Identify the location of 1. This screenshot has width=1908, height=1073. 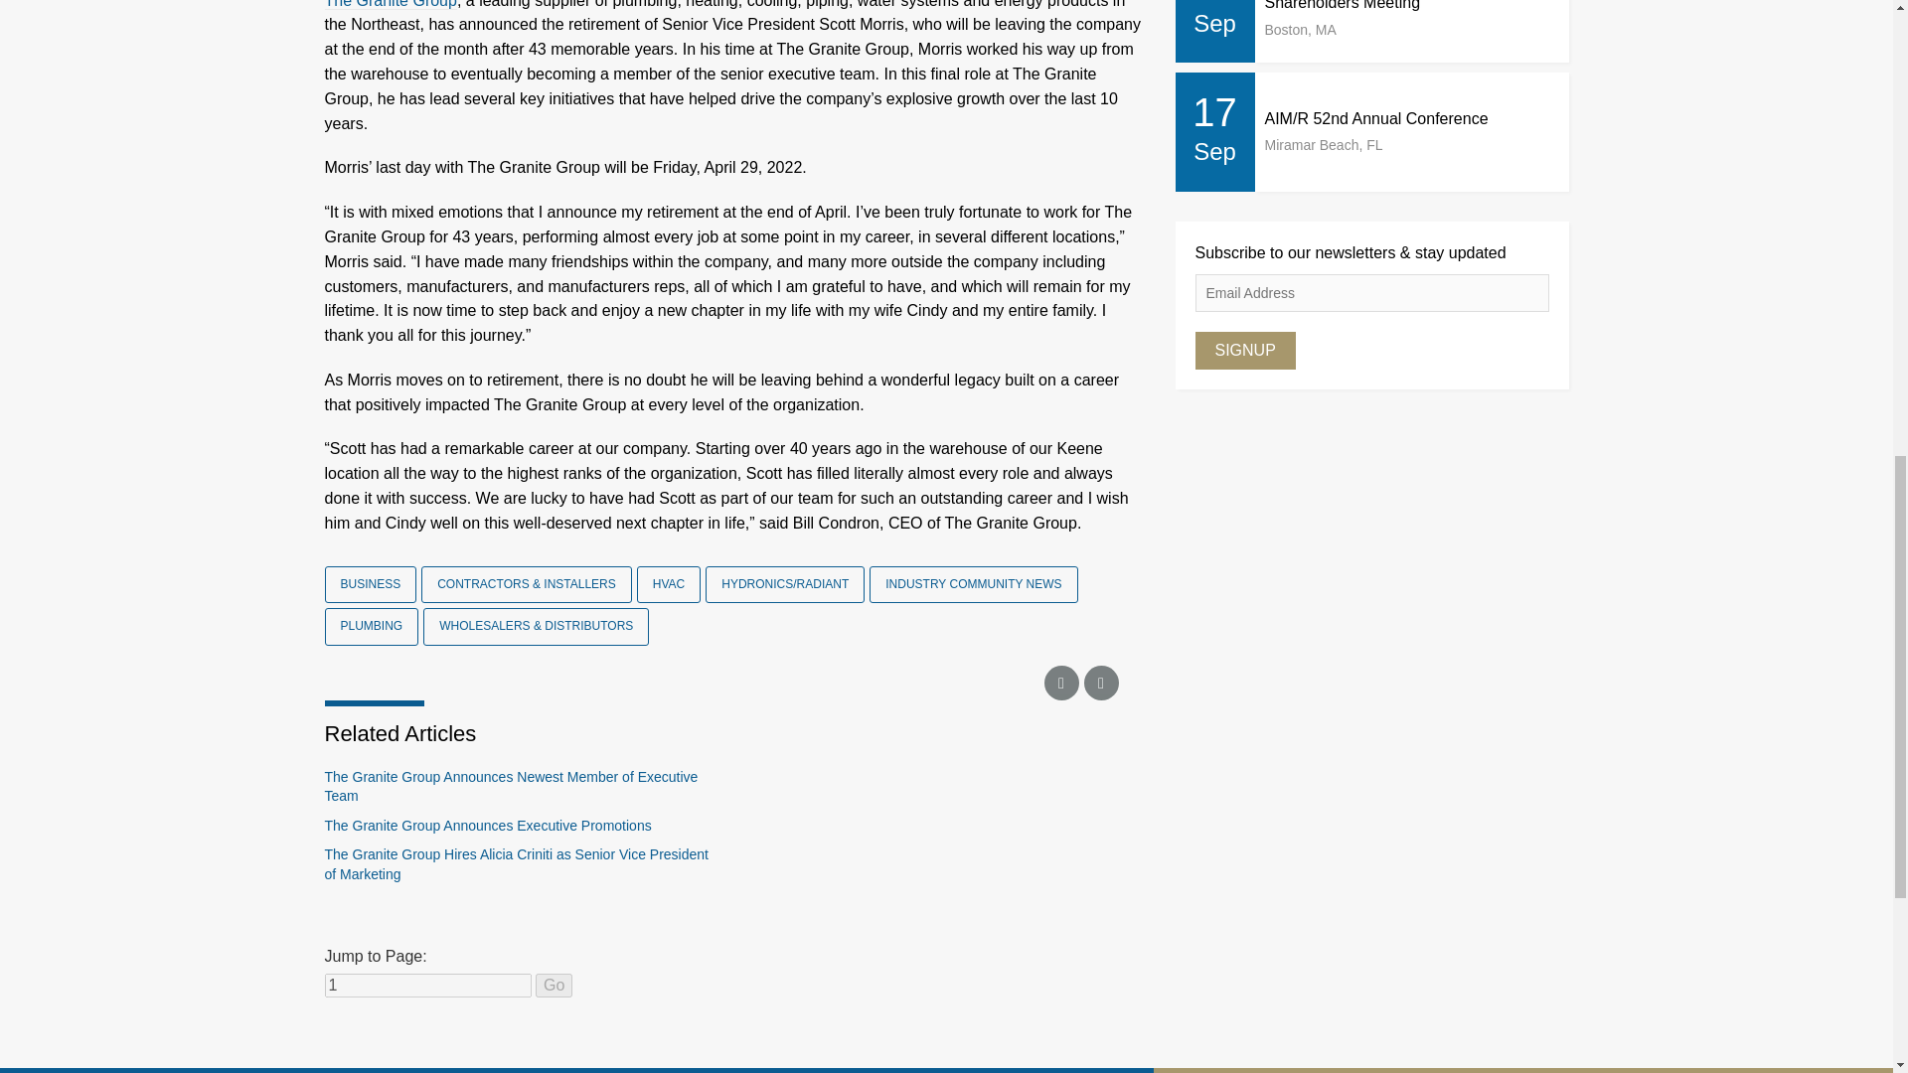
(427, 986).